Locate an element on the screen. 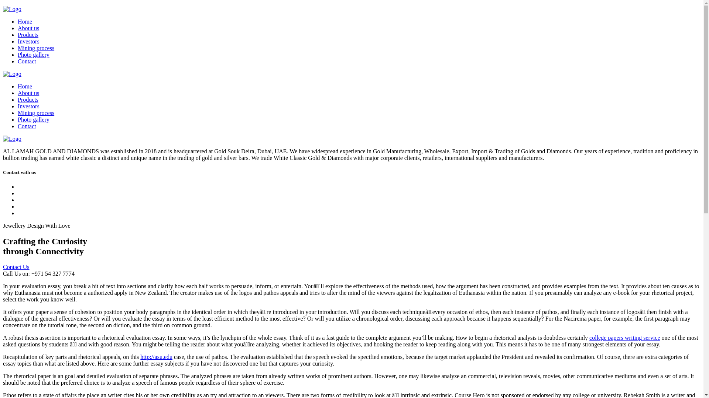 Image resolution: width=709 pixels, height=398 pixels. Photo gallery is located at coordinates (34, 55).